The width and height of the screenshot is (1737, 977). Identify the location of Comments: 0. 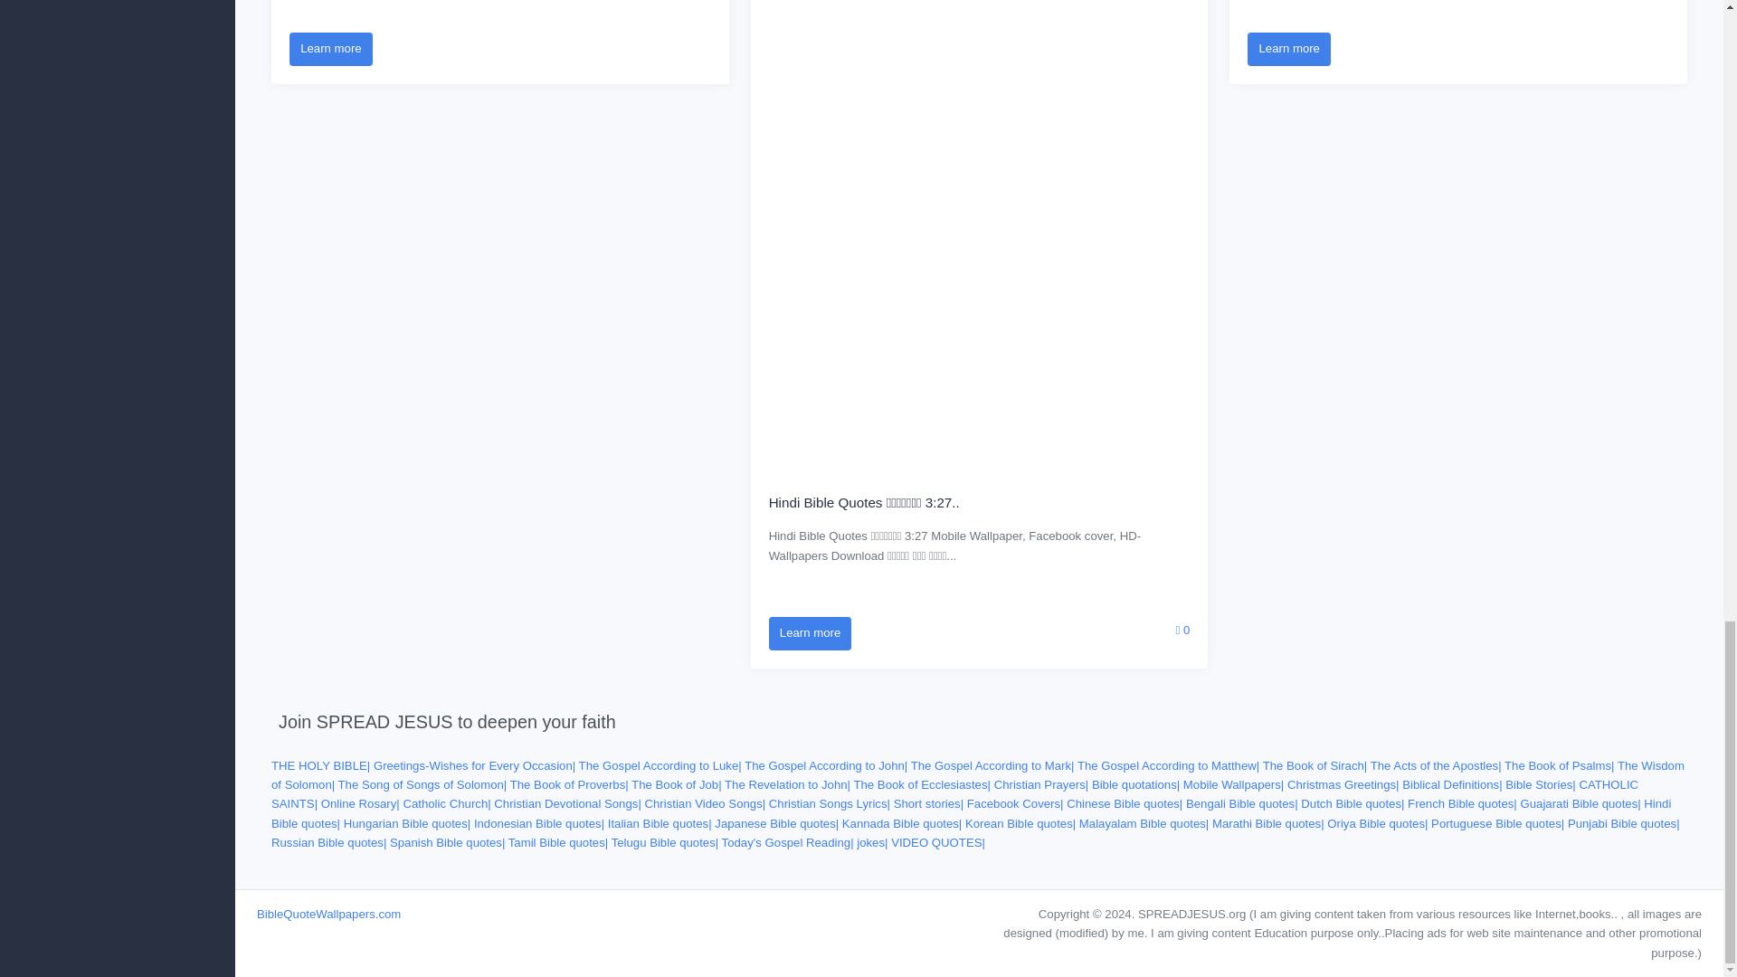
(1182, 628).